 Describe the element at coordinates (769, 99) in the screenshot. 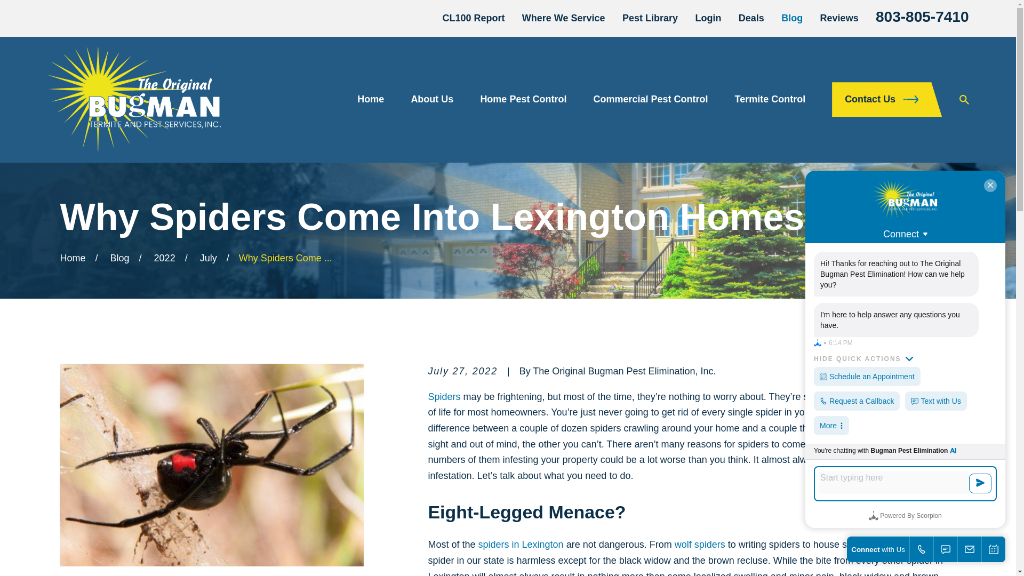

I see `Termite Control` at that location.